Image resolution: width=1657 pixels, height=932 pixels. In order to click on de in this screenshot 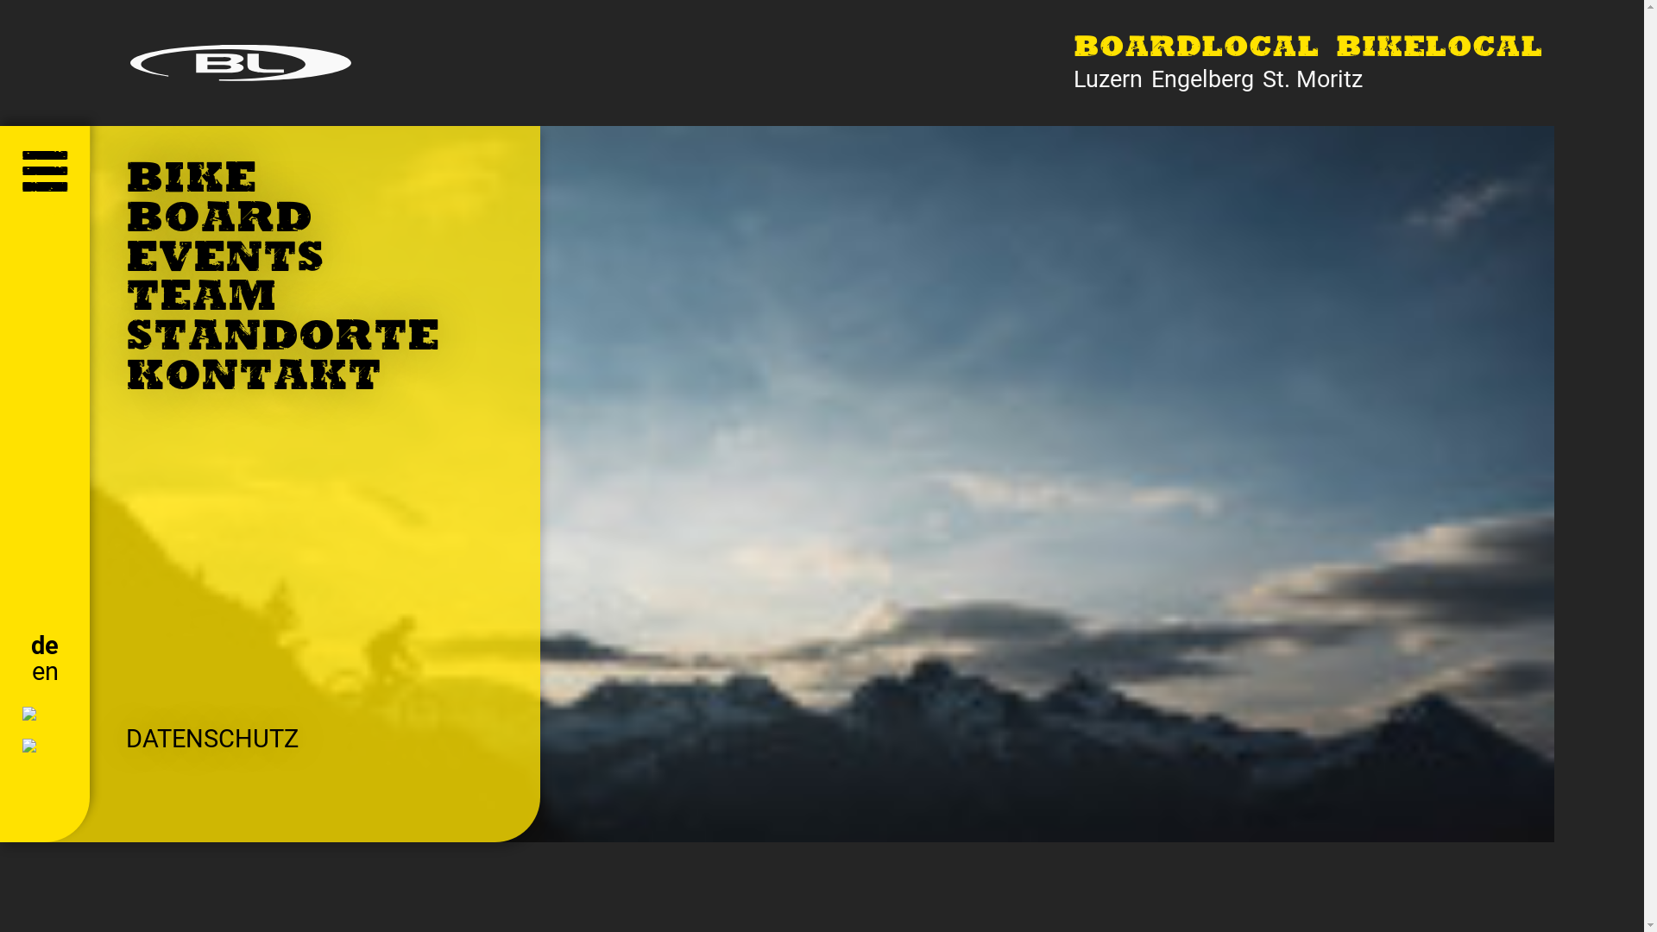, I will do `click(45, 645)`.